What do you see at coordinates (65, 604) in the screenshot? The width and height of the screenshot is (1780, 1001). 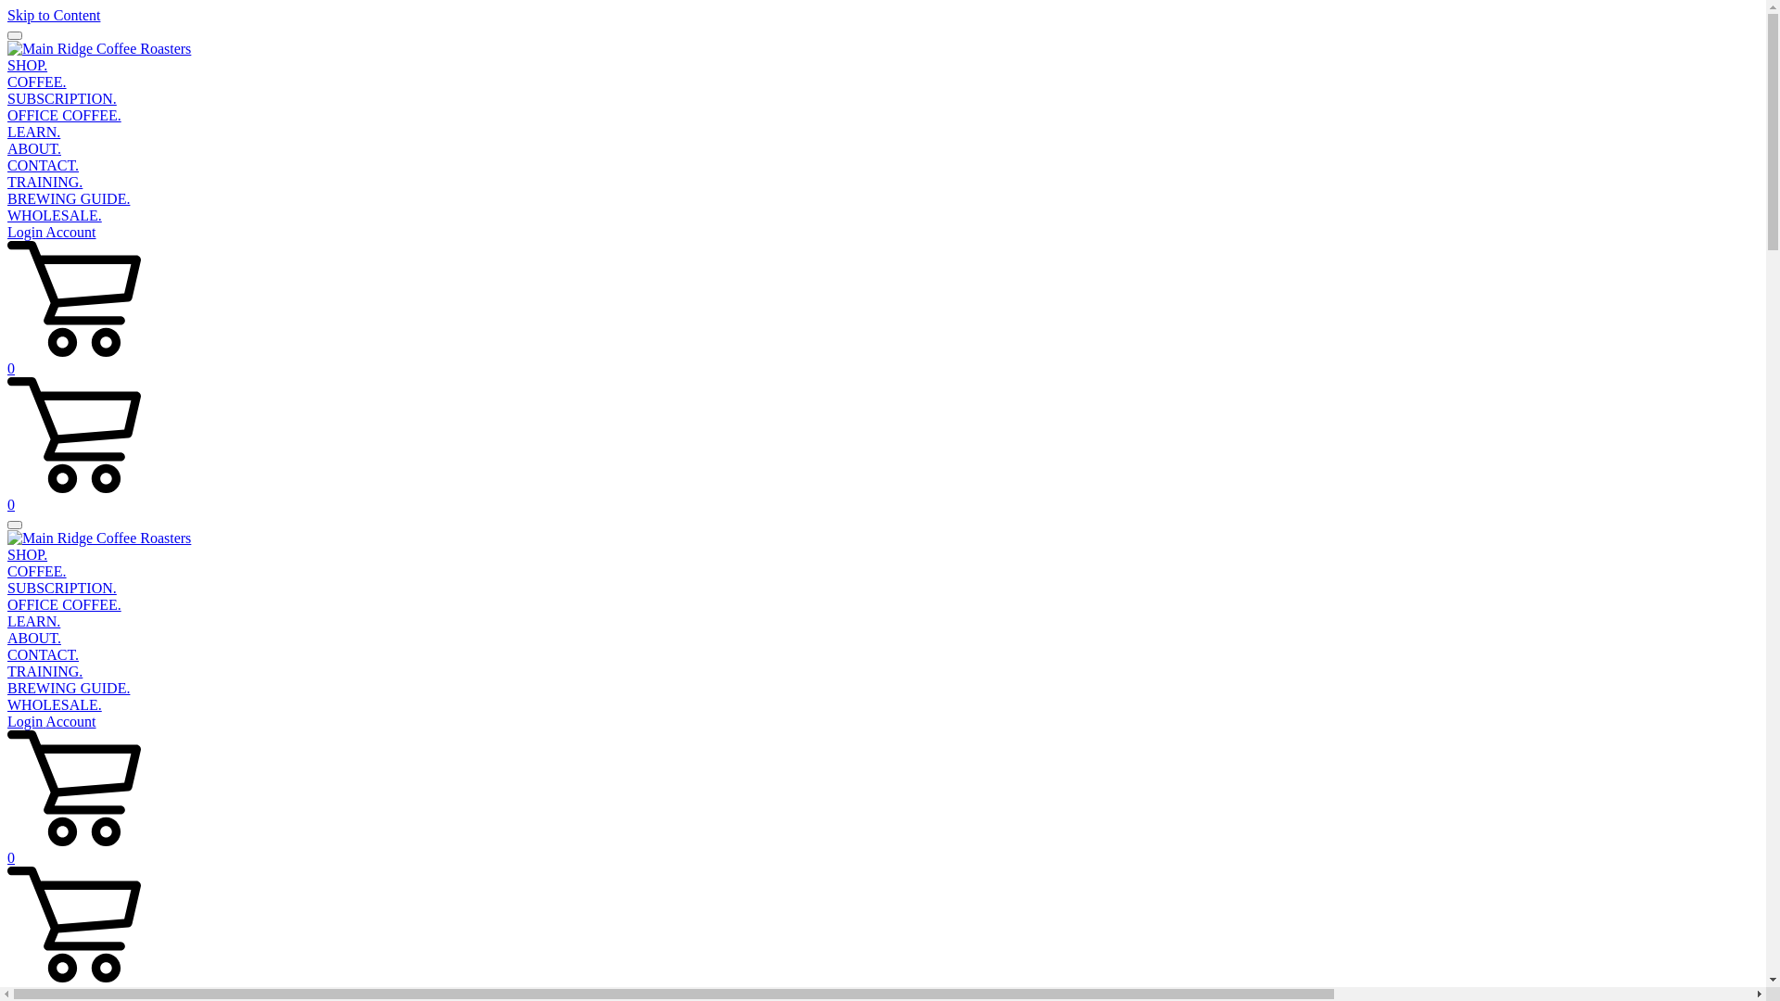 I see `OFFICE COFFEE.` at bounding box center [65, 604].